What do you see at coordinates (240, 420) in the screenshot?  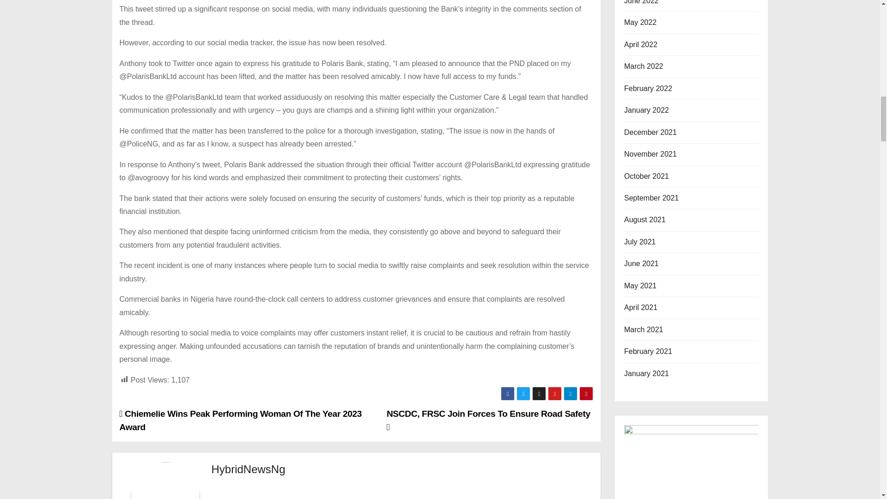 I see `Chiemelie Wins Peak Performing Woman Of The Year 2023 Award` at bounding box center [240, 420].